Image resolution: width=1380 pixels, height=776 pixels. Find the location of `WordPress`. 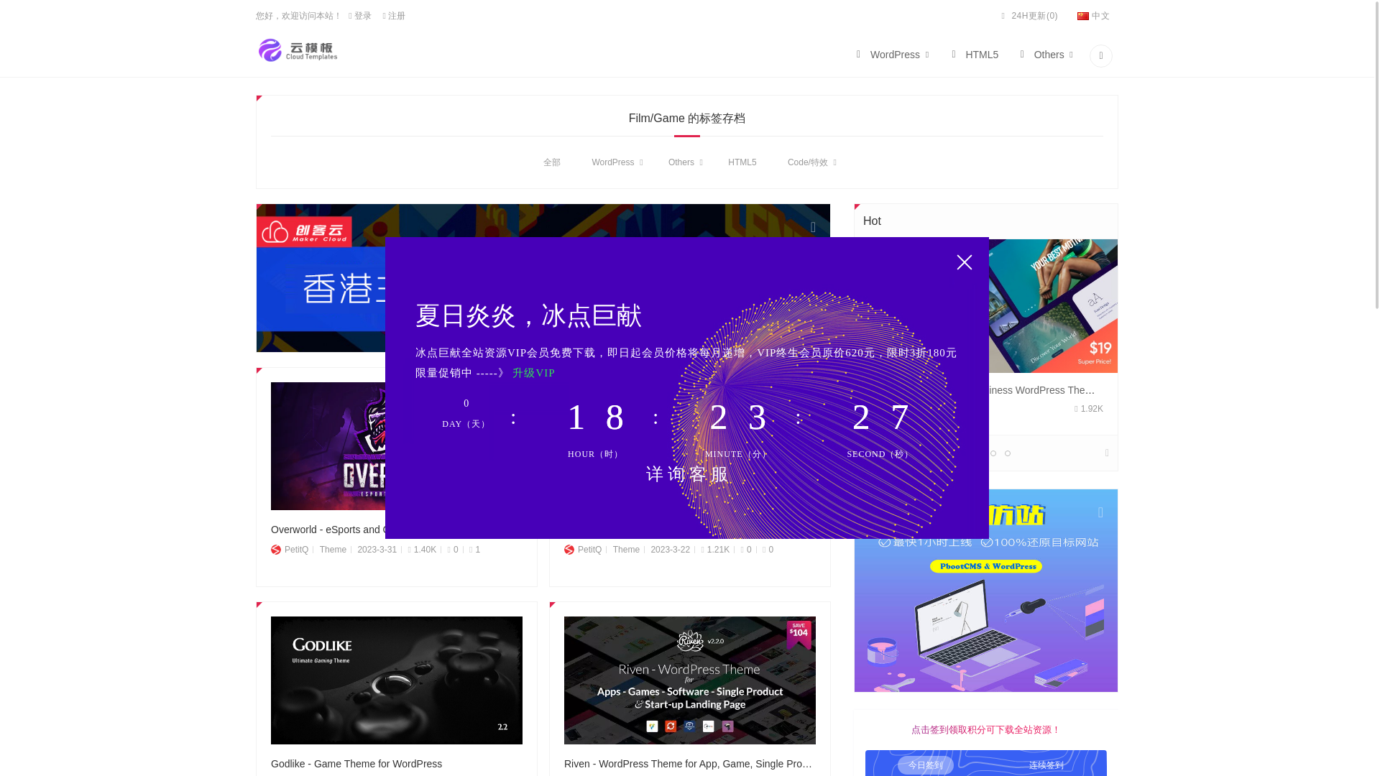

WordPress is located at coordinates (612, 170).